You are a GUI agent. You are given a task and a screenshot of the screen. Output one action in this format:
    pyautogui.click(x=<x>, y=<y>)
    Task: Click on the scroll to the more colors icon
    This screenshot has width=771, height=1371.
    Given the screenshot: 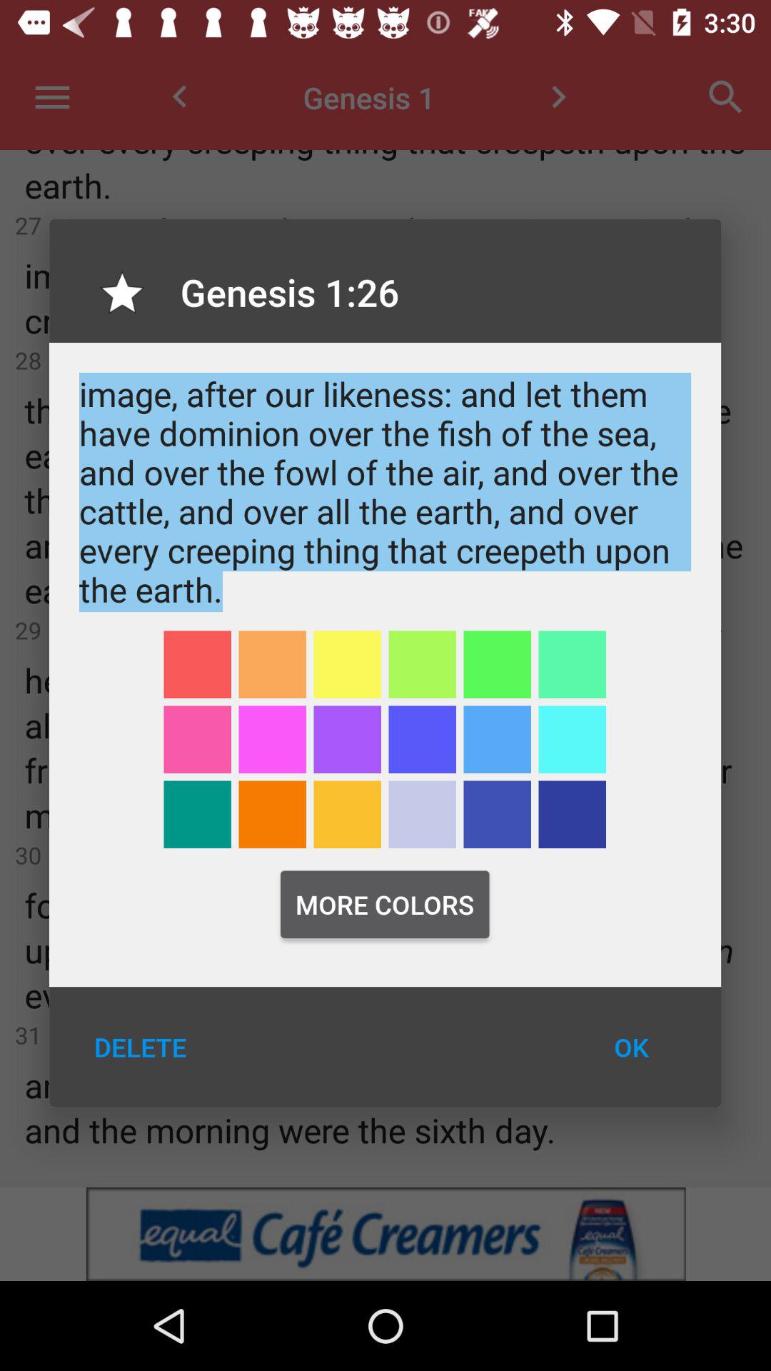 What is the action you would take?
    pyautogui.click(x=385, y=904)
    